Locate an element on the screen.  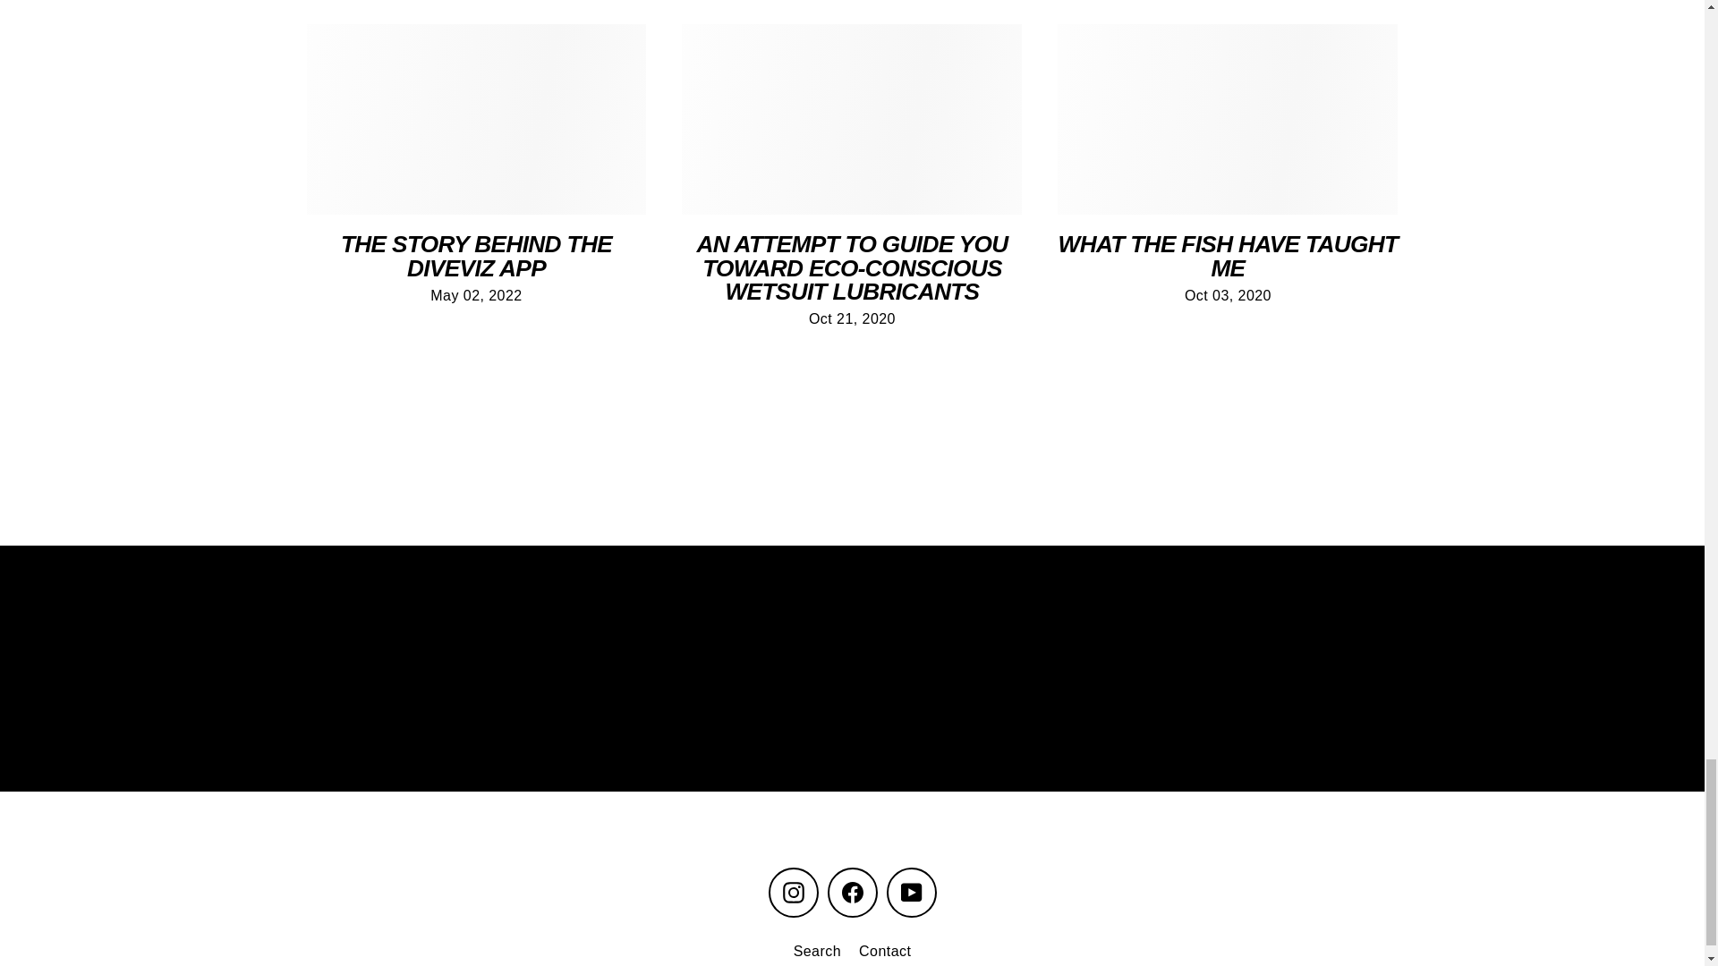
DiveViz on YouTube is located at coordinates (911, 893).